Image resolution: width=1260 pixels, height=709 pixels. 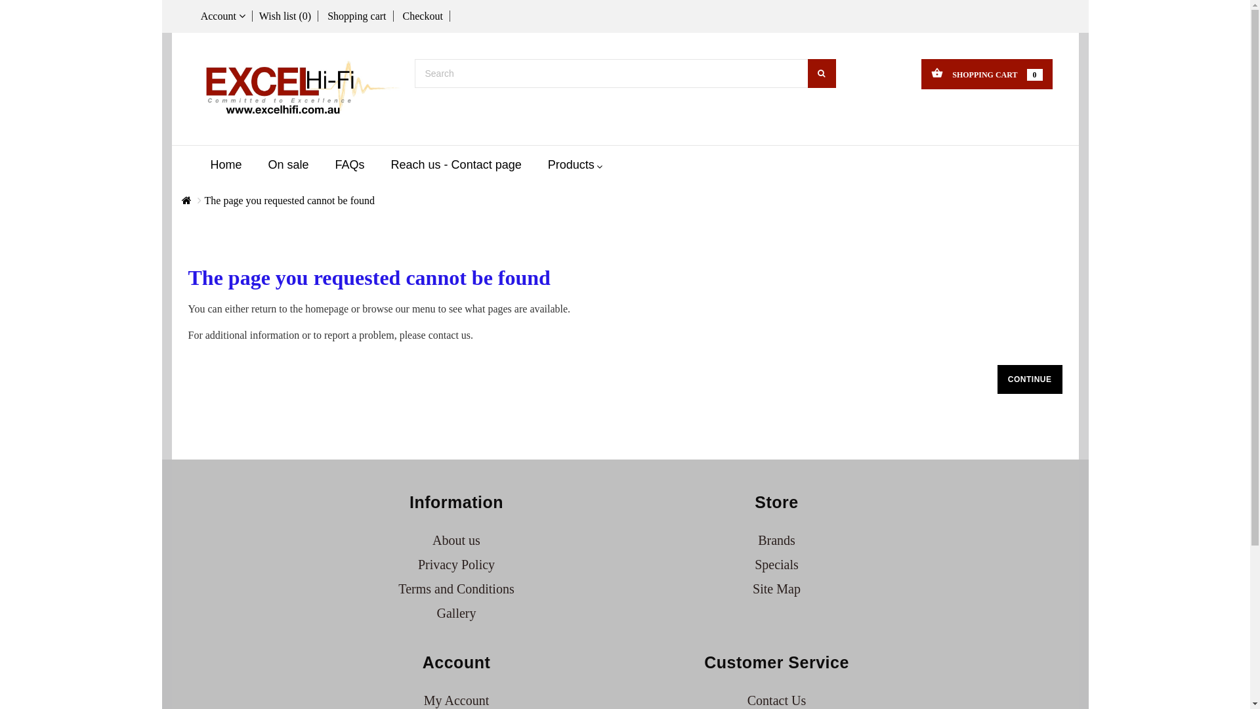 What do you see at coordinates (457, 700) in the screenshot?
I see `My Account` at bounding box center [457, 700].